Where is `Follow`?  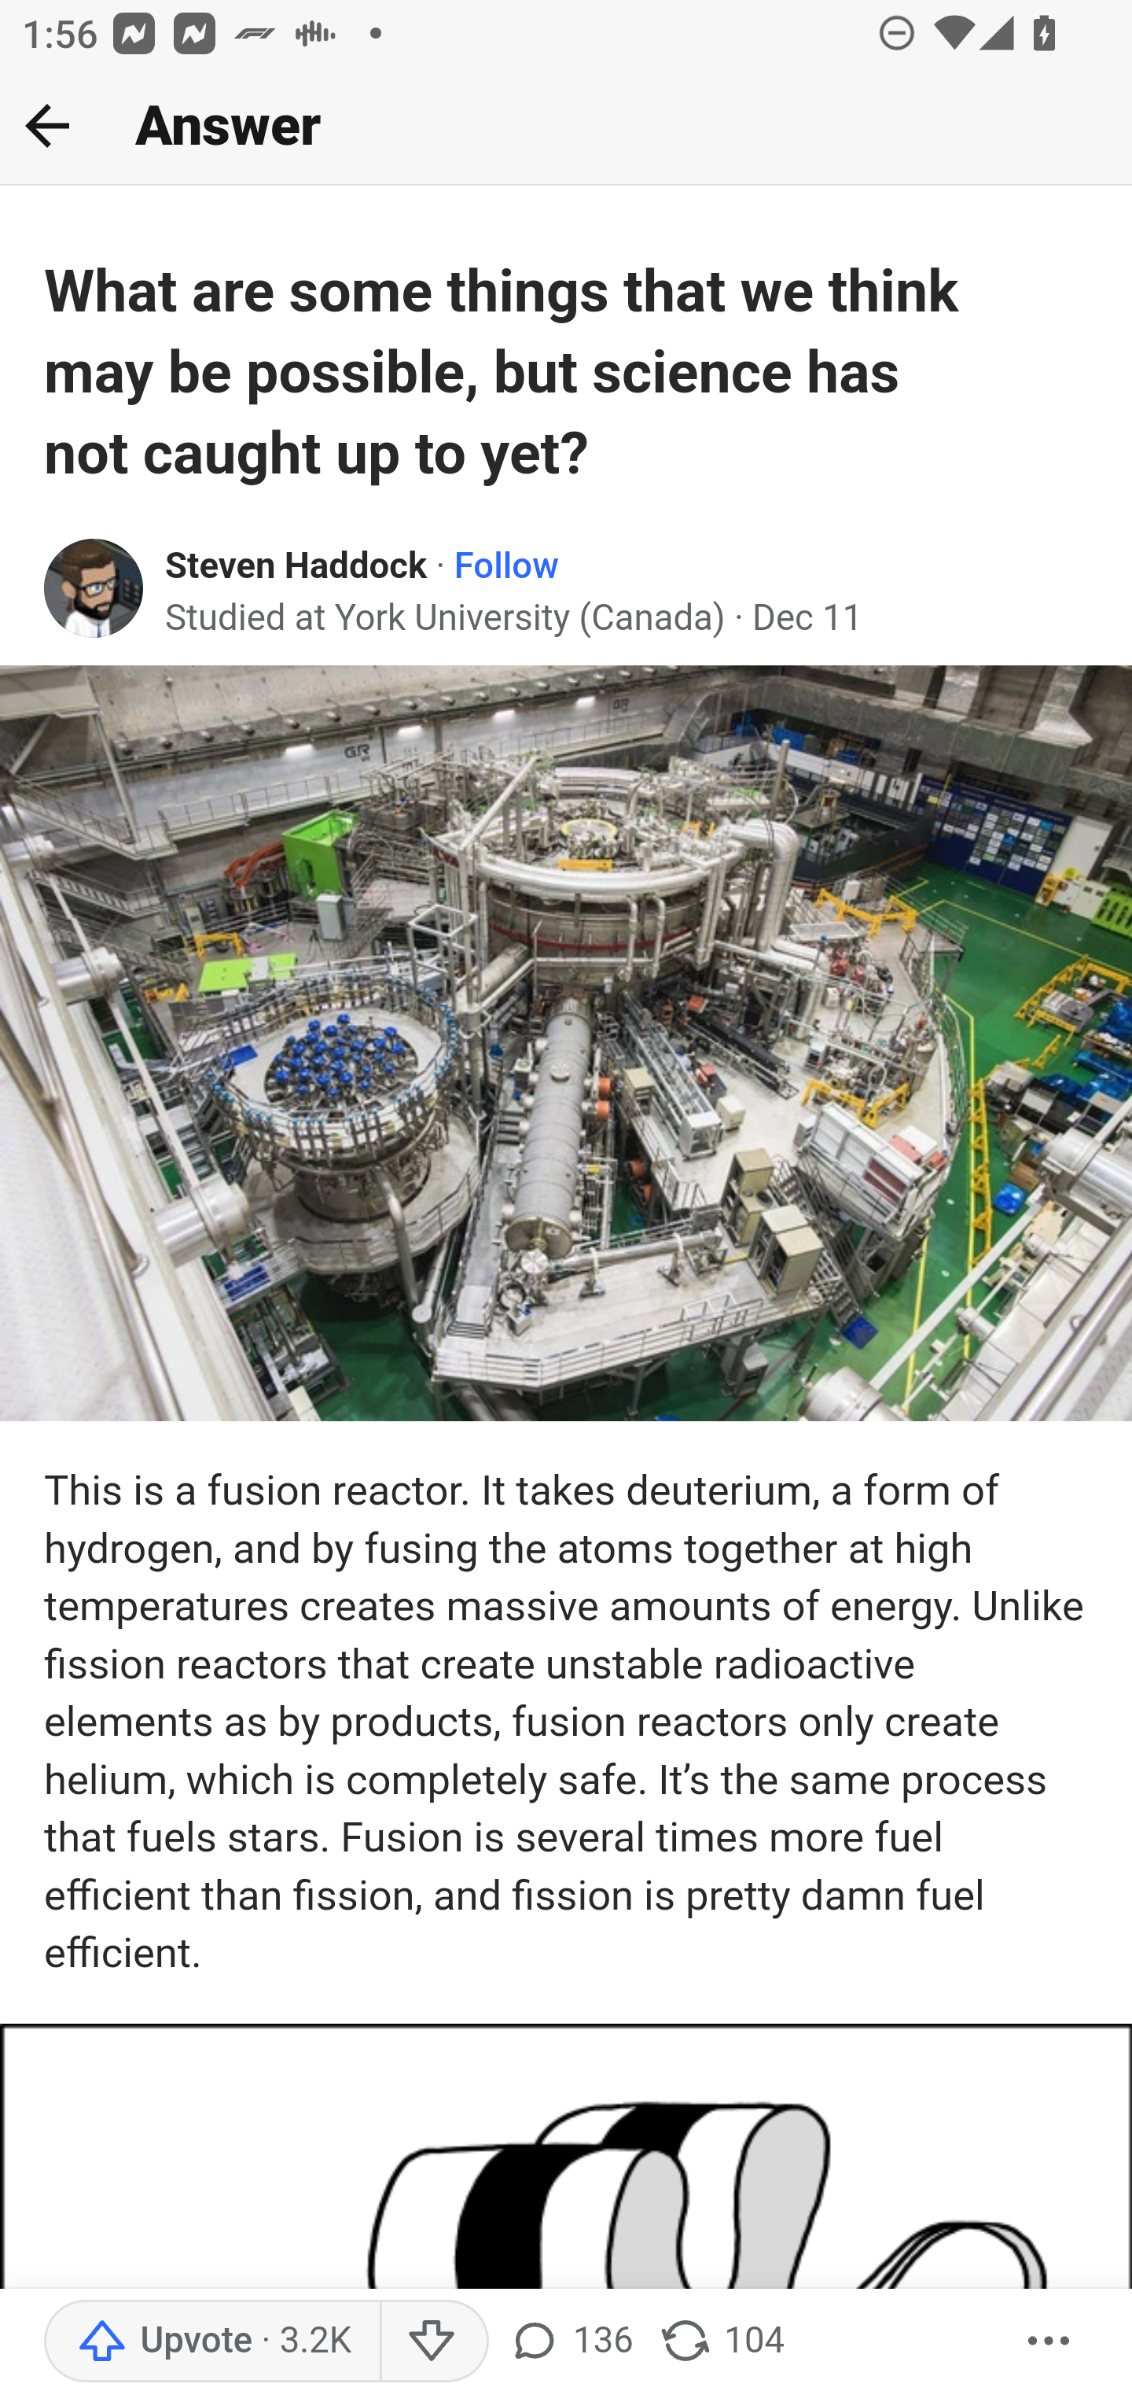
Follow is located at coordinates (506, 566).